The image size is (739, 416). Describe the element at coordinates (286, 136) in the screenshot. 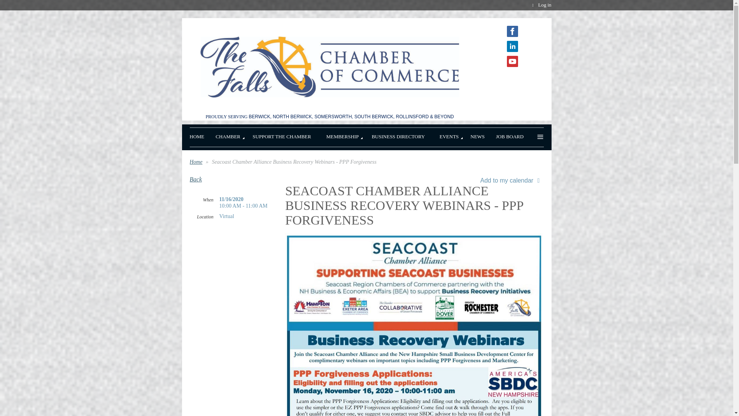

I see `SUPPORT THE CHAMBER` at that location.